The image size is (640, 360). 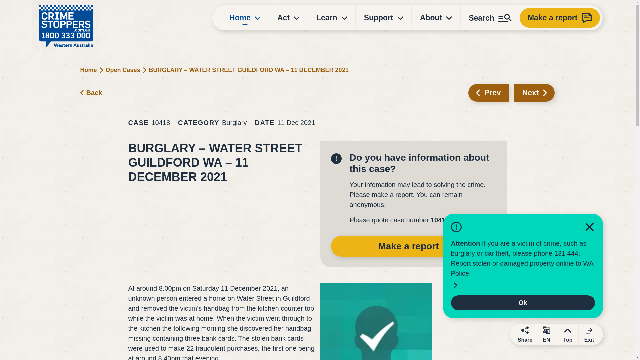 What do you see at coordinates (245, 18) in the screenshot?
I see `Home` at bounding box center [245, 18].